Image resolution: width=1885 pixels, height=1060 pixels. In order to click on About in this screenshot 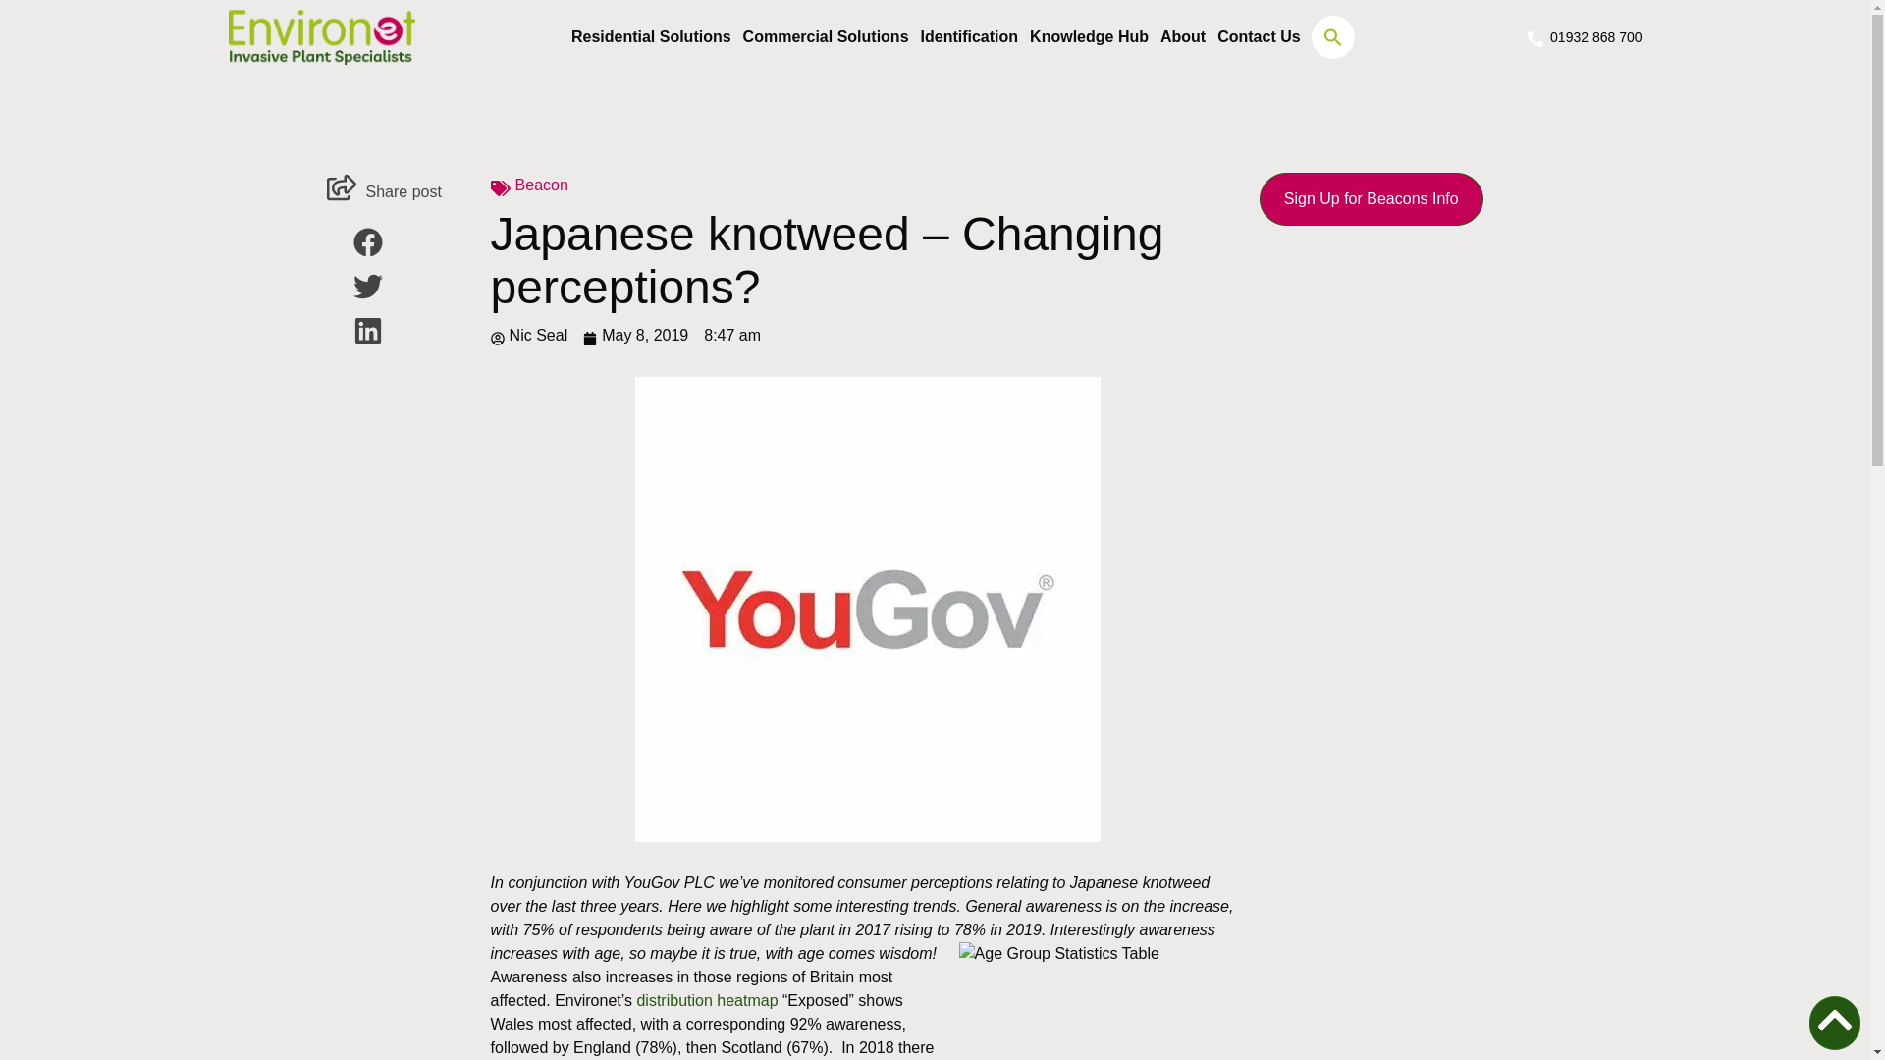, I will do `click(1183, 37)`.